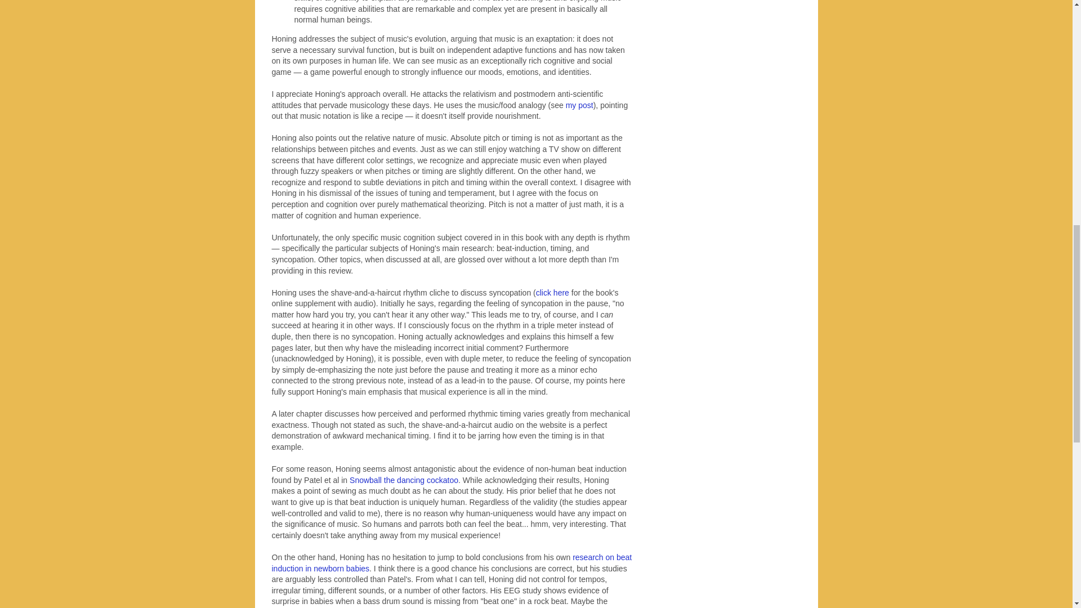  Describe the element at coordinates (404, 480) in the screenshot. I see `Snowball the dancing cockatoo` at that location.